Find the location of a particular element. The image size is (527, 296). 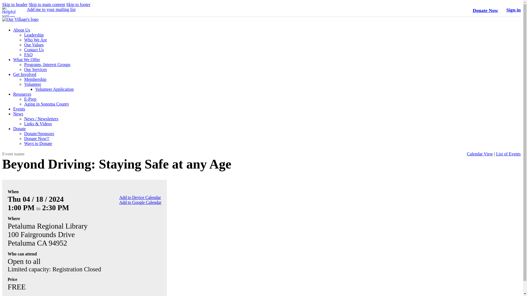

Add me to your mailing list is located at coordinates (51, 9).